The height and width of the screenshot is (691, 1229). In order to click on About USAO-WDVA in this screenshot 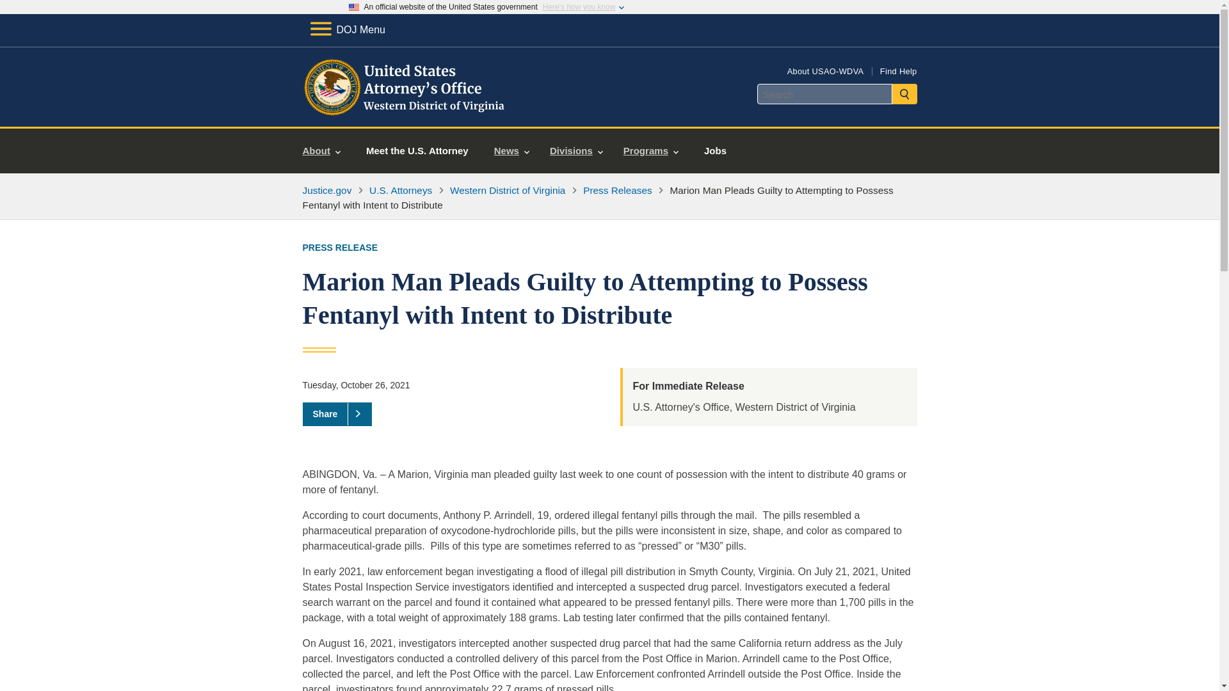, I will do `click(826, 70)`.